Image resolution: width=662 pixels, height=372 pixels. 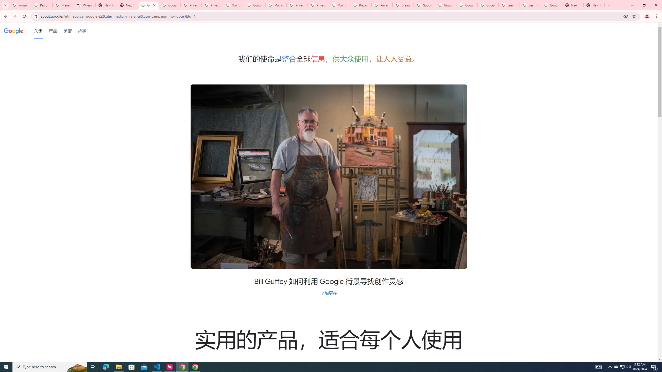 What do you see at coordinates (609, 5) in the screenshot?
I see `New Tab` at bounding box center [609, 5].